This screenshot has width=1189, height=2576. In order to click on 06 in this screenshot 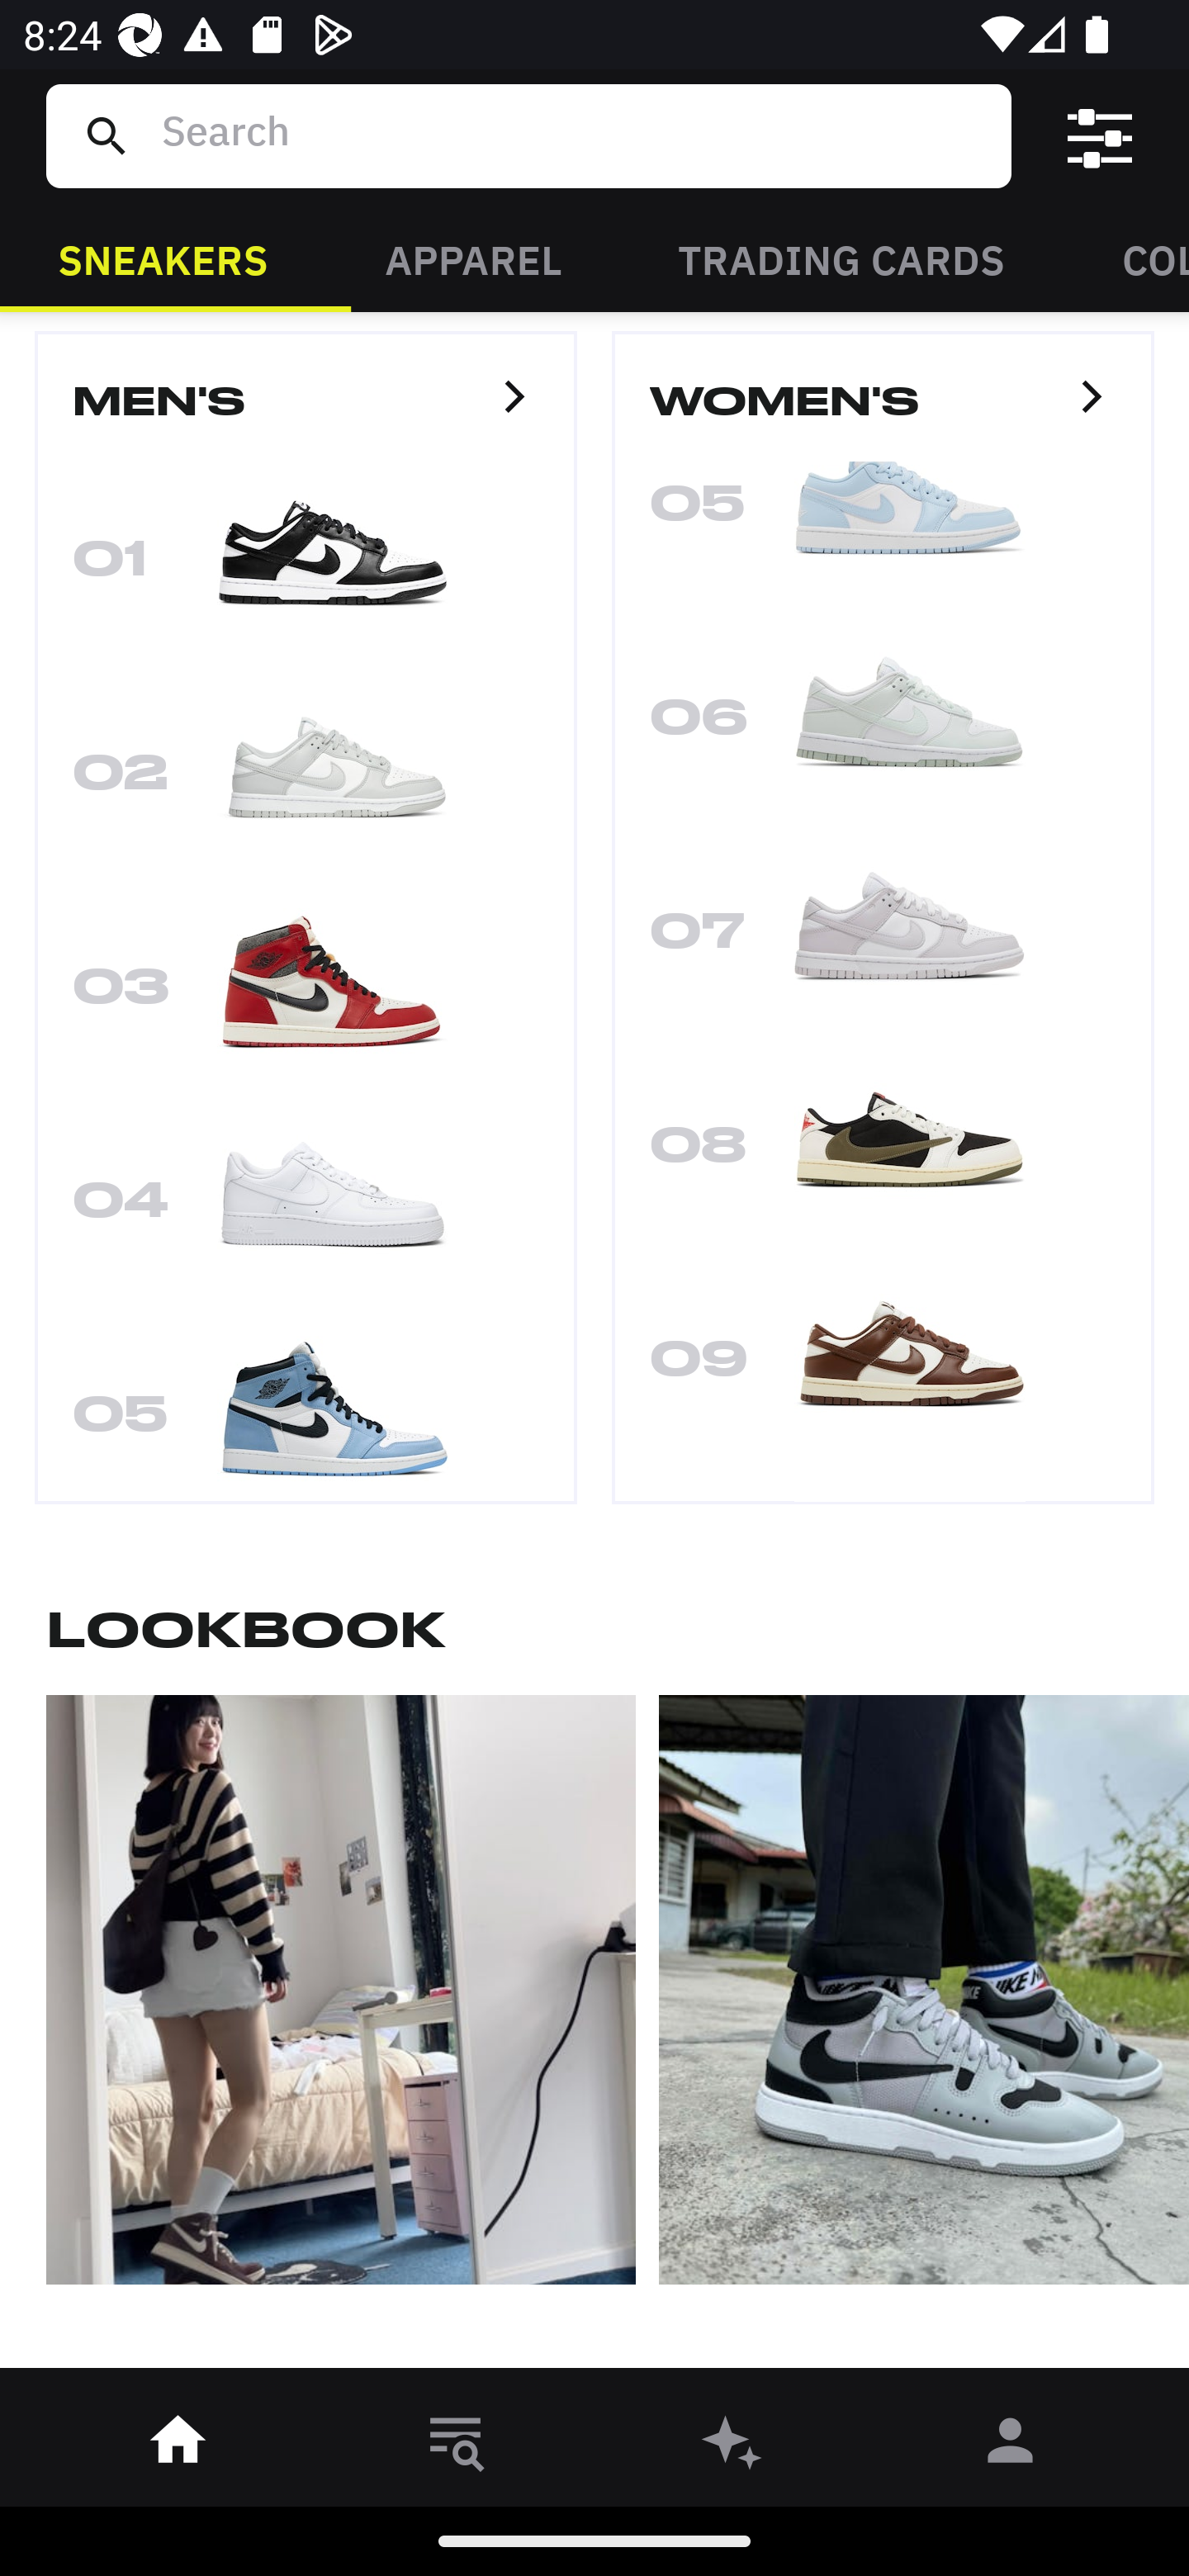, I will do `click(883, 727)`.